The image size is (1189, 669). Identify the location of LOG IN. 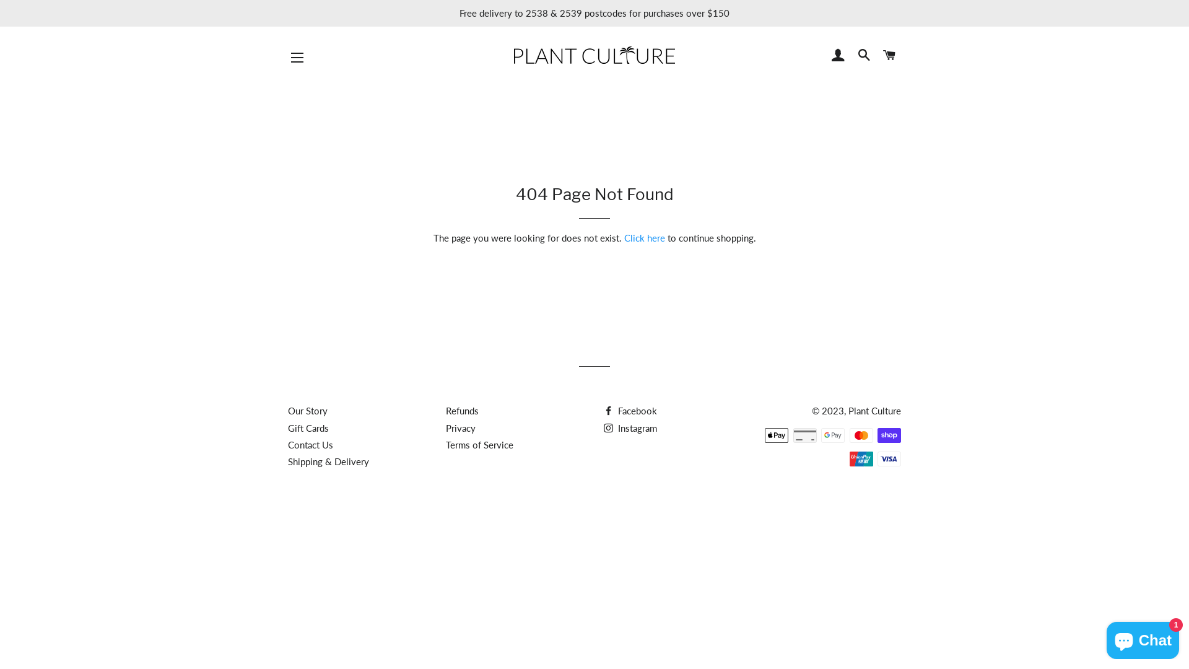
(838, 55).